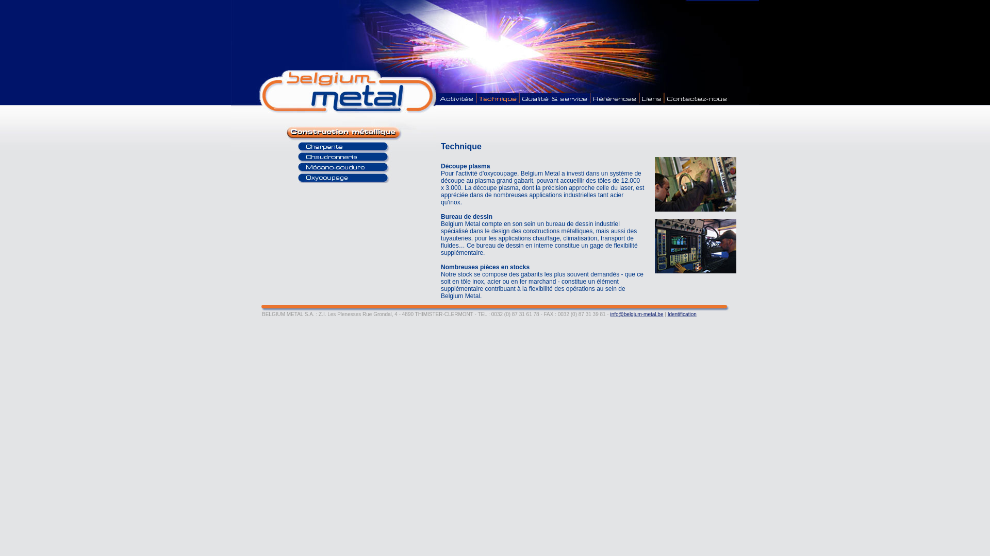 This screenshot has height=556, width=990. Describe the element at coordinates (636, 314) in the screenshot. I see `info@belgium-metal.be` at that location.